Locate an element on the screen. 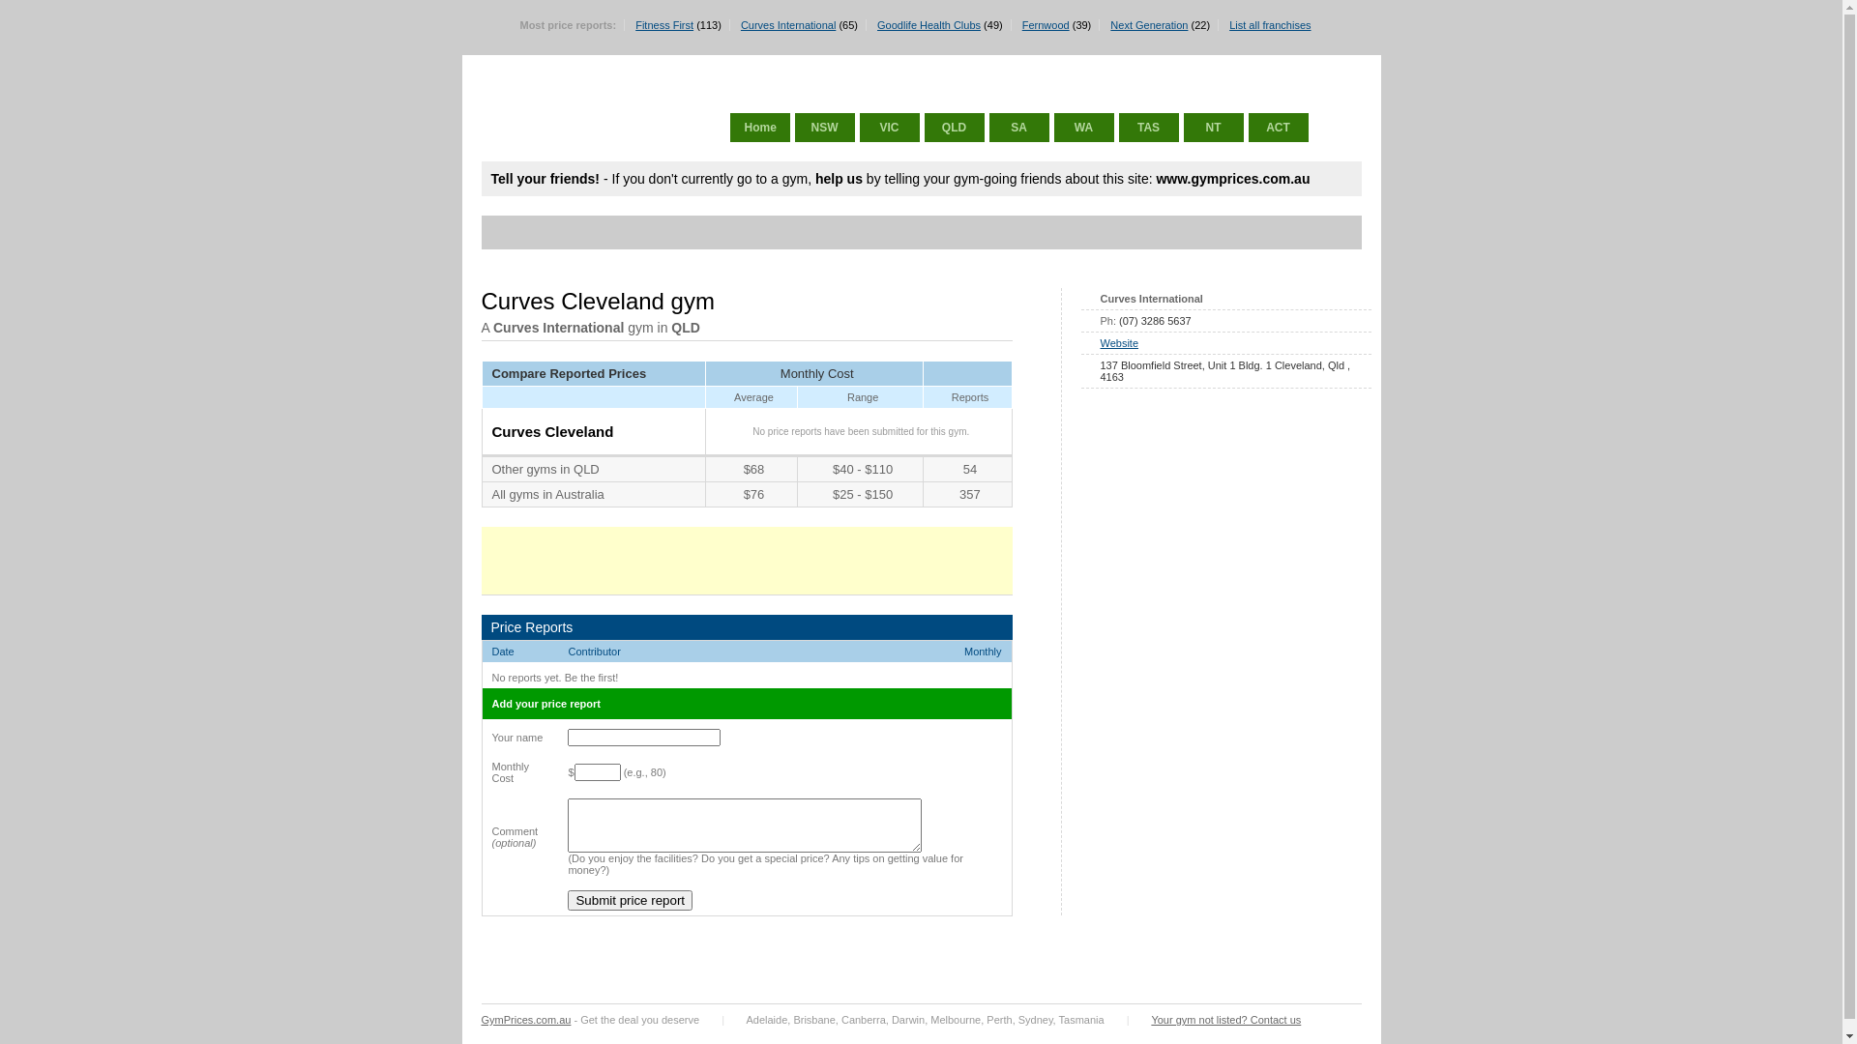 The width and height of the screenshot is (1857, 1044). SA is located at coordinates (1018, 128).